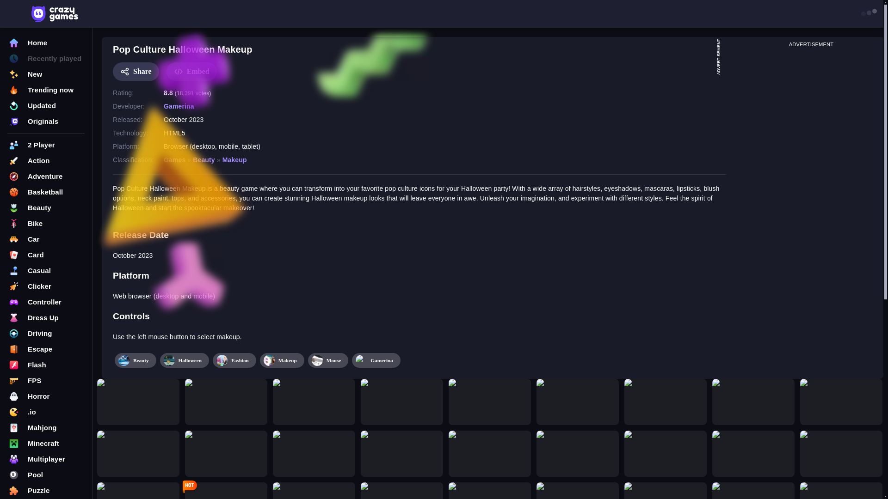  Describe the element at coordinates (46, 349) in the screenshot. I see `Escape` at that location.